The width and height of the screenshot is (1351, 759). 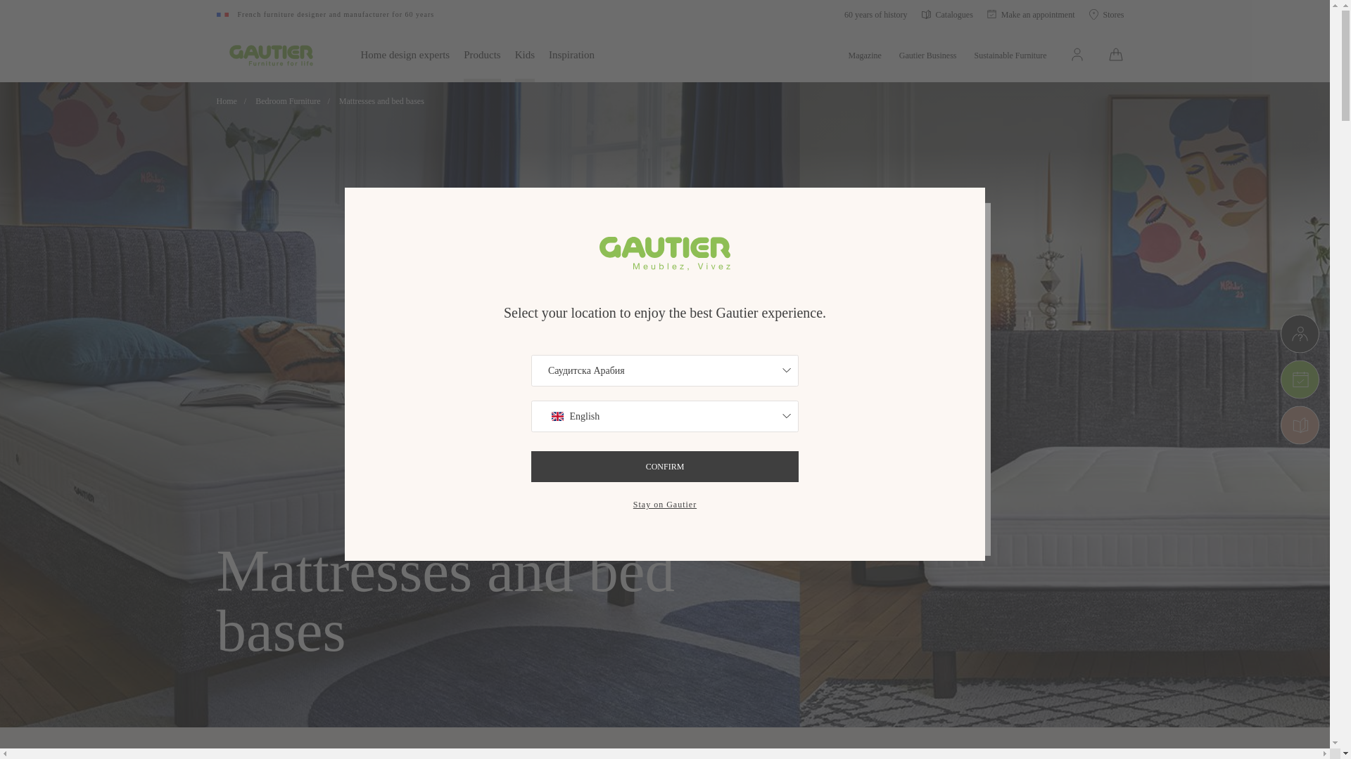 I want to click on Make an appointment, so click(x=1032, y=14).